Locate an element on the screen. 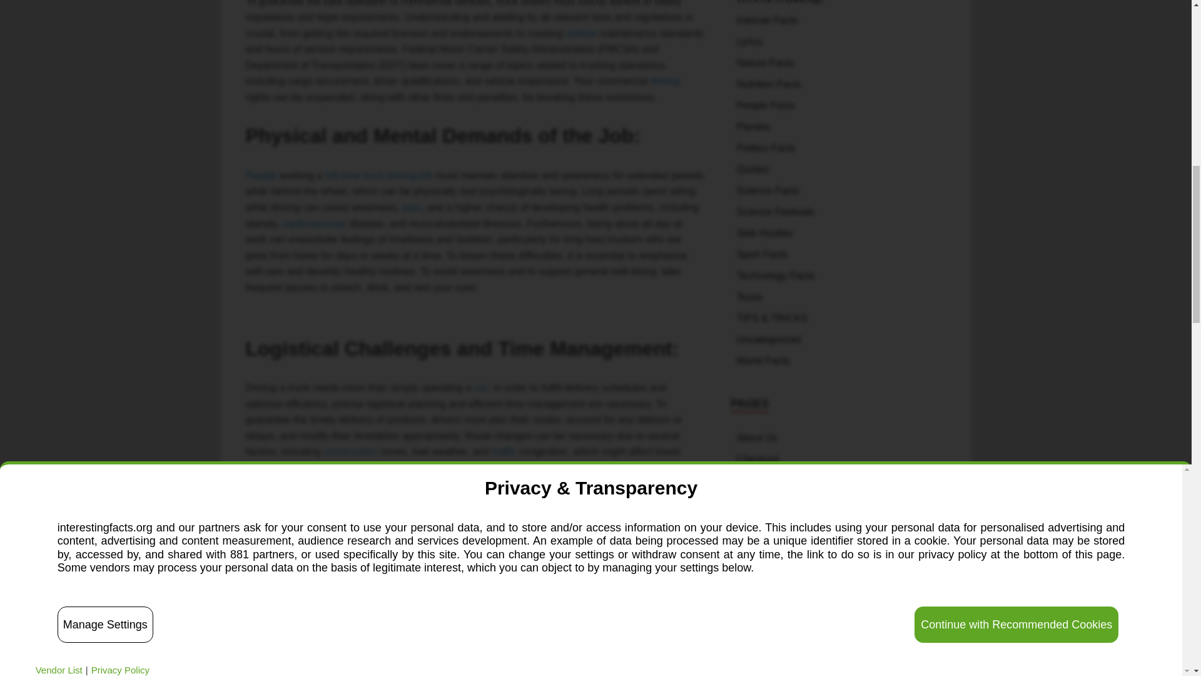 This screenshot has width=1201, height=676. driving is located at coordinates (665, 81).